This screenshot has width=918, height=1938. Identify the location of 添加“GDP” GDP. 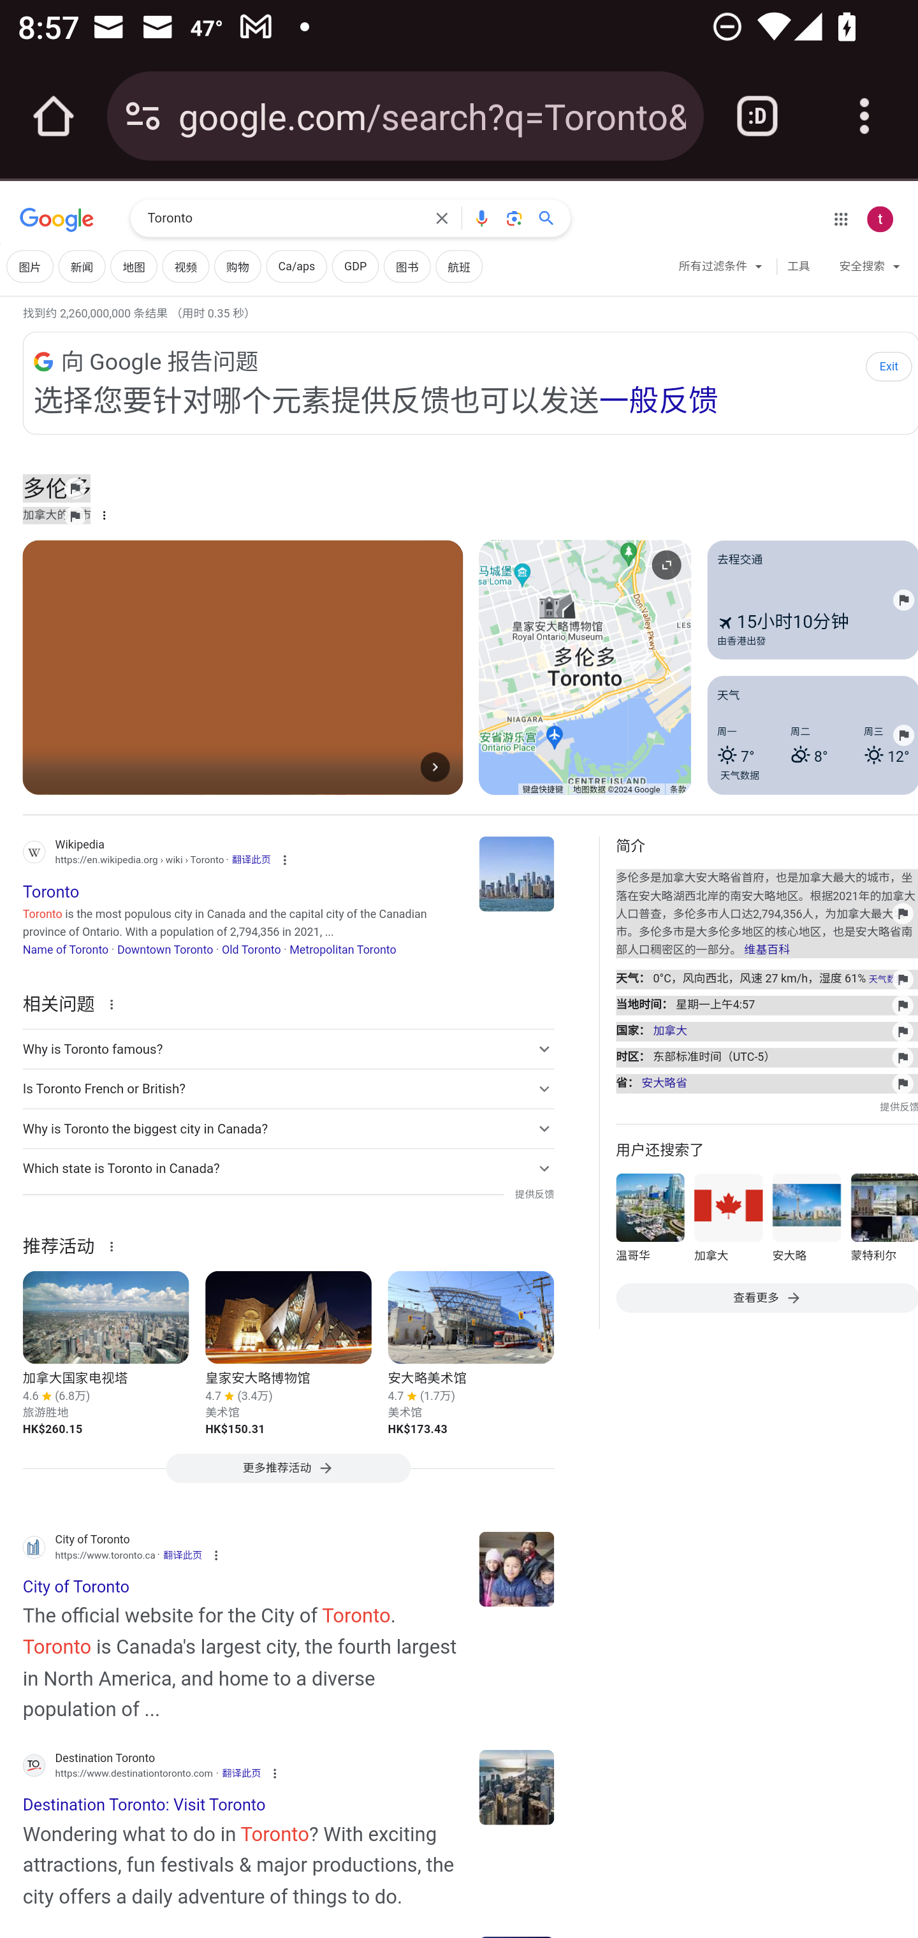
(354, 266).